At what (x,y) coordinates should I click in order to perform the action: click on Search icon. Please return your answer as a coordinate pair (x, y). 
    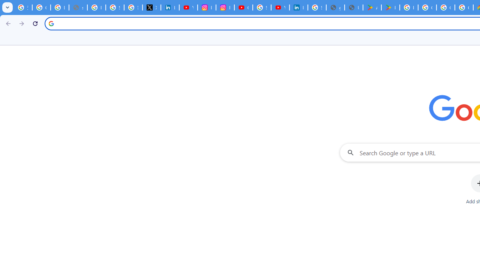
    Looking at the image, I should click on (51, 23).